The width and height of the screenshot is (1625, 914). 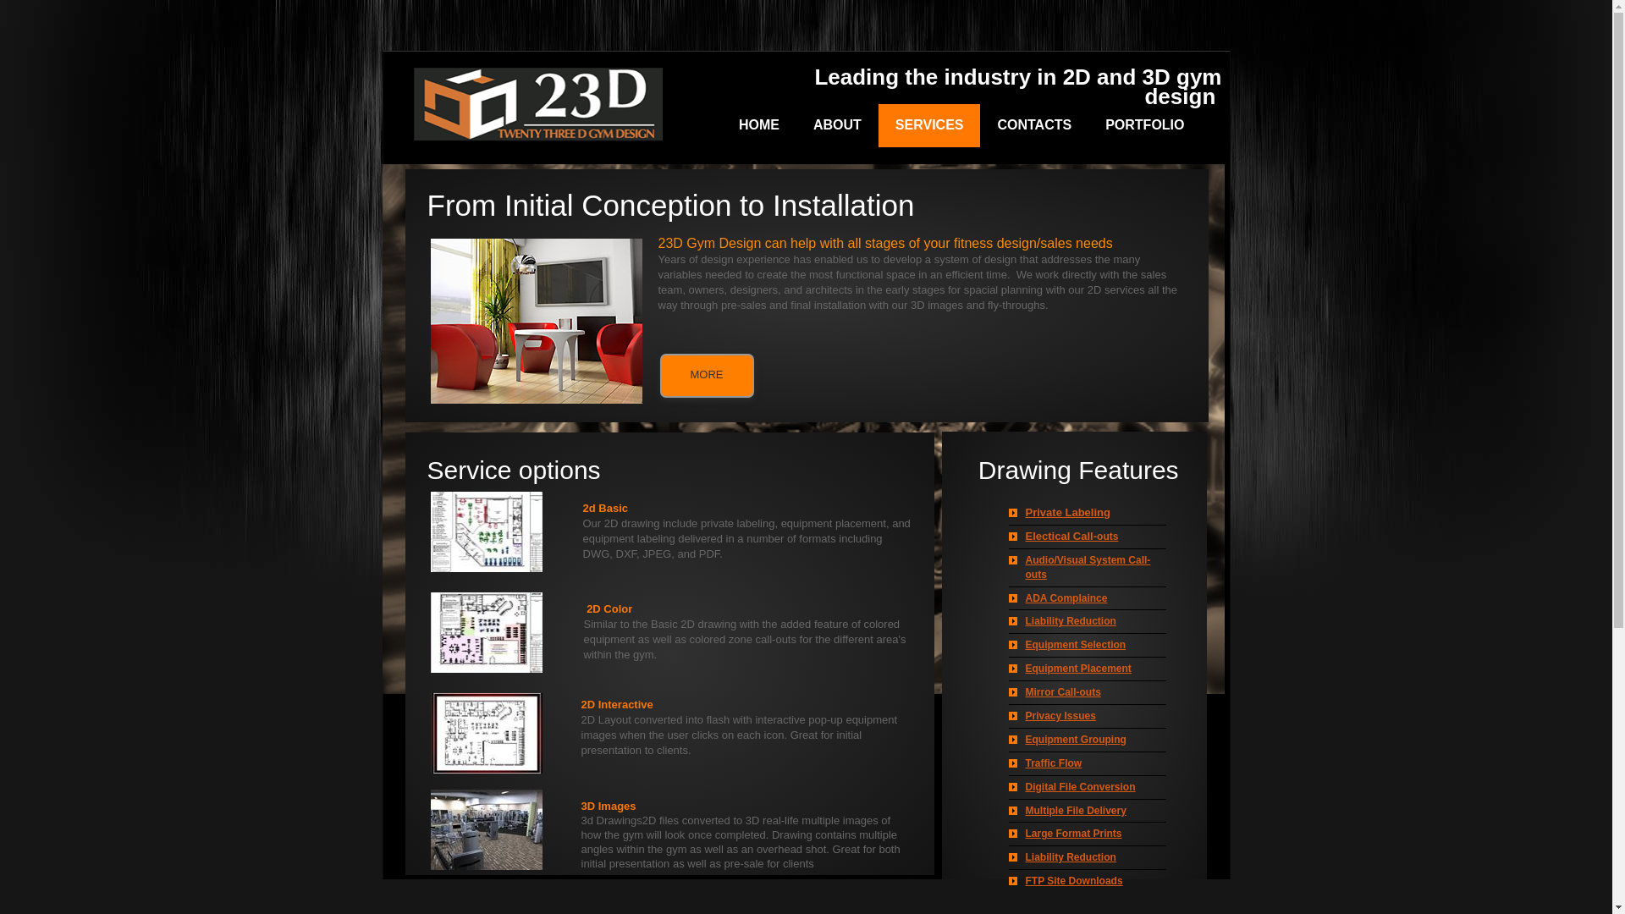 What do you see at coordinates (1055, 763) in the screenshot?
I see `Traffic Flow` at bounding box center [1055, 763].